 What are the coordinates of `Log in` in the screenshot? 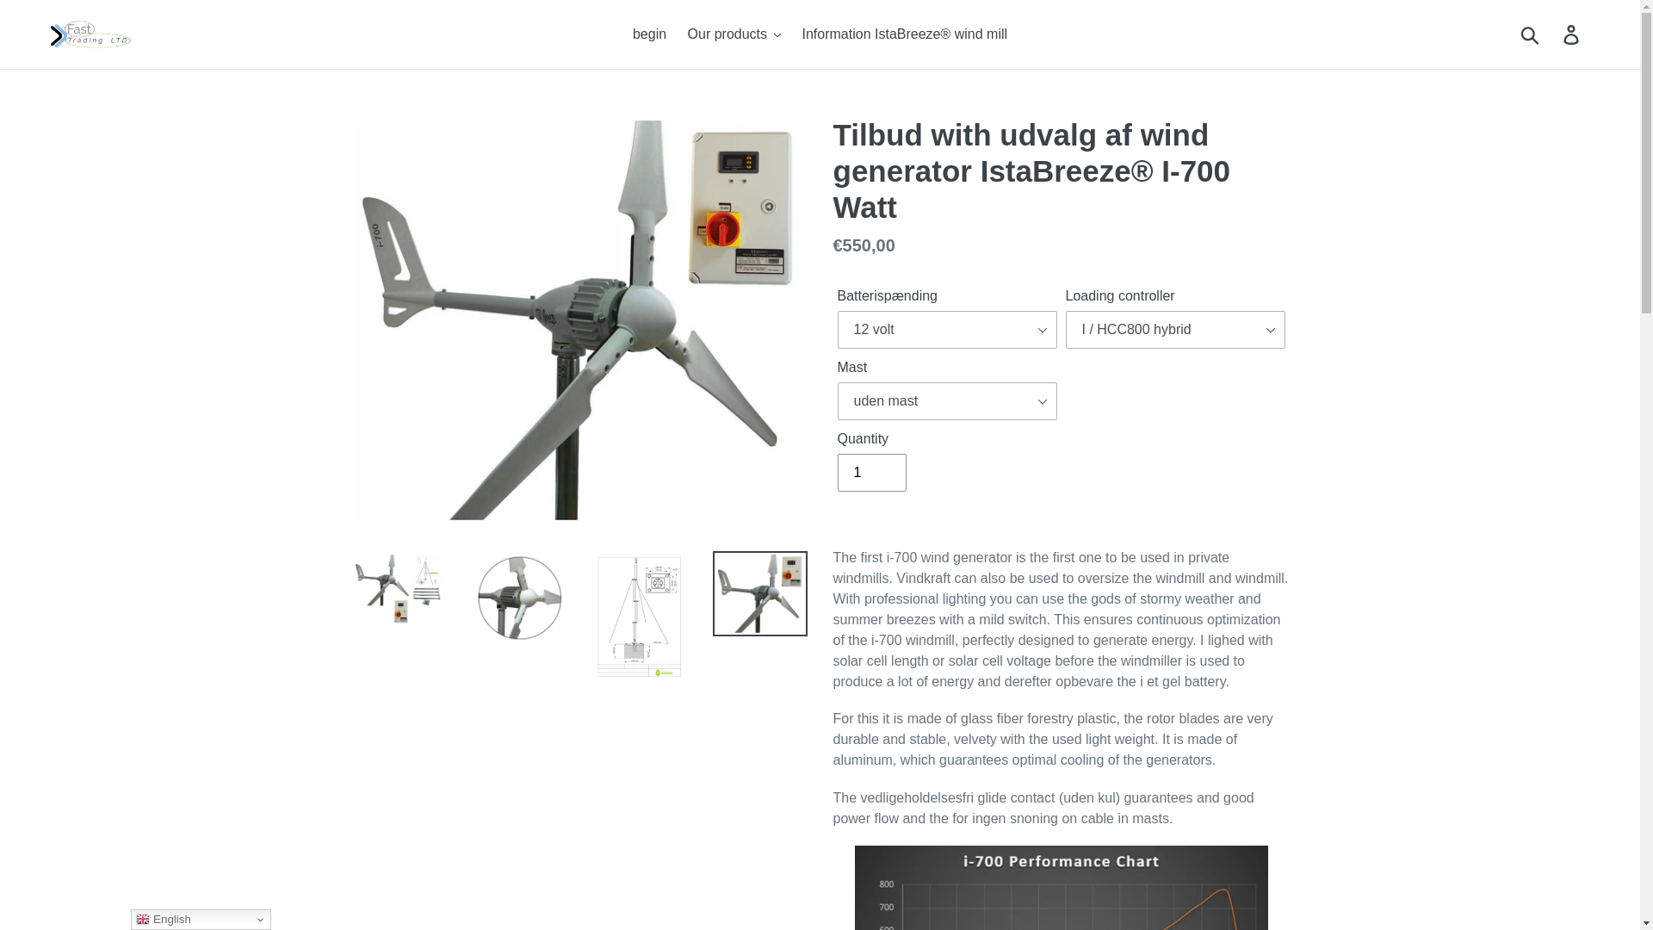 It's located at (1572, 34).